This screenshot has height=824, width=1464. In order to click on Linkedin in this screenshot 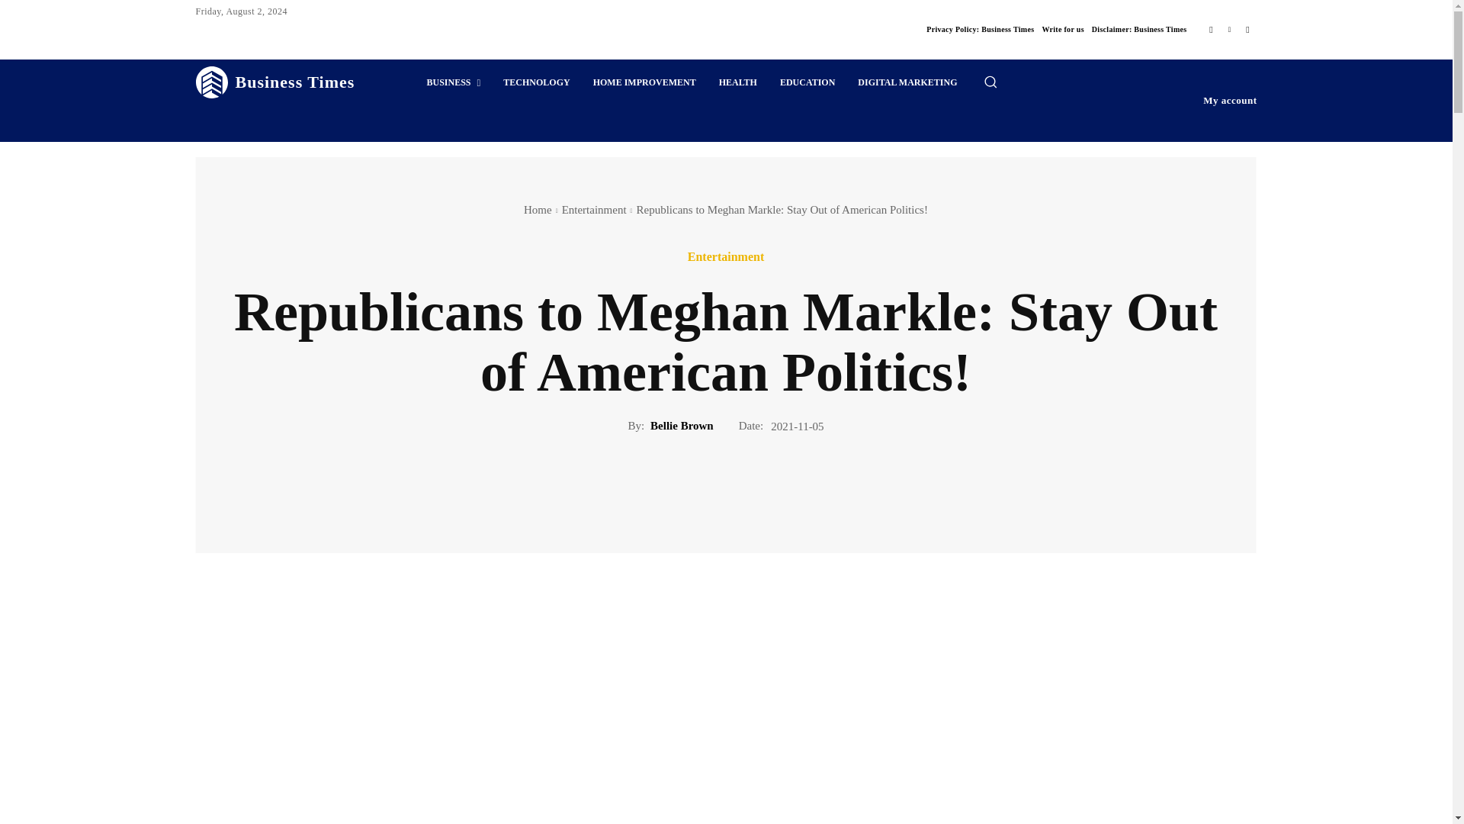, I will do `click(1229, 29)`.